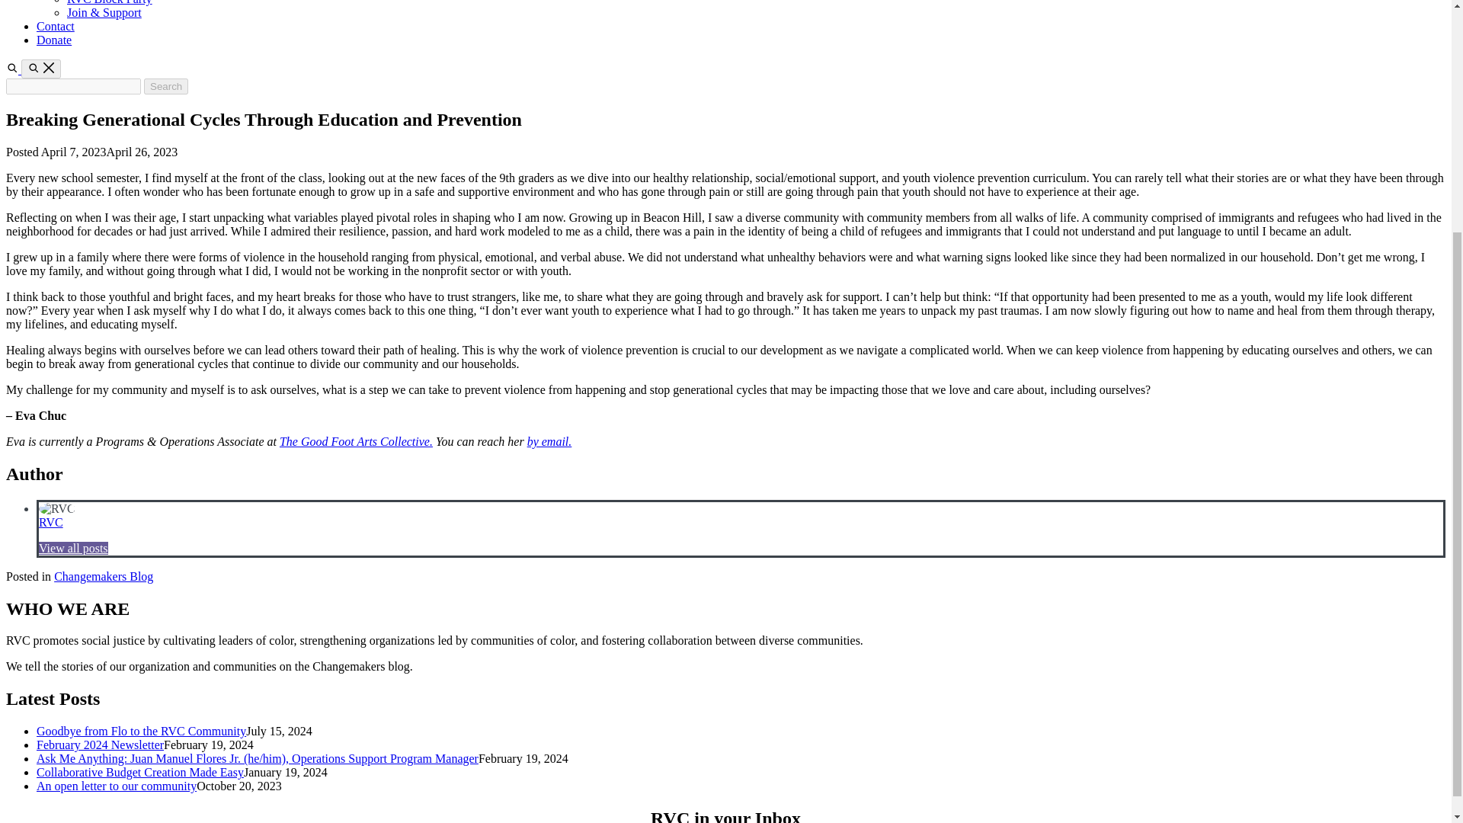 This screenshot has height=823, width=1463. I want to click on by email., so click(549, 441).